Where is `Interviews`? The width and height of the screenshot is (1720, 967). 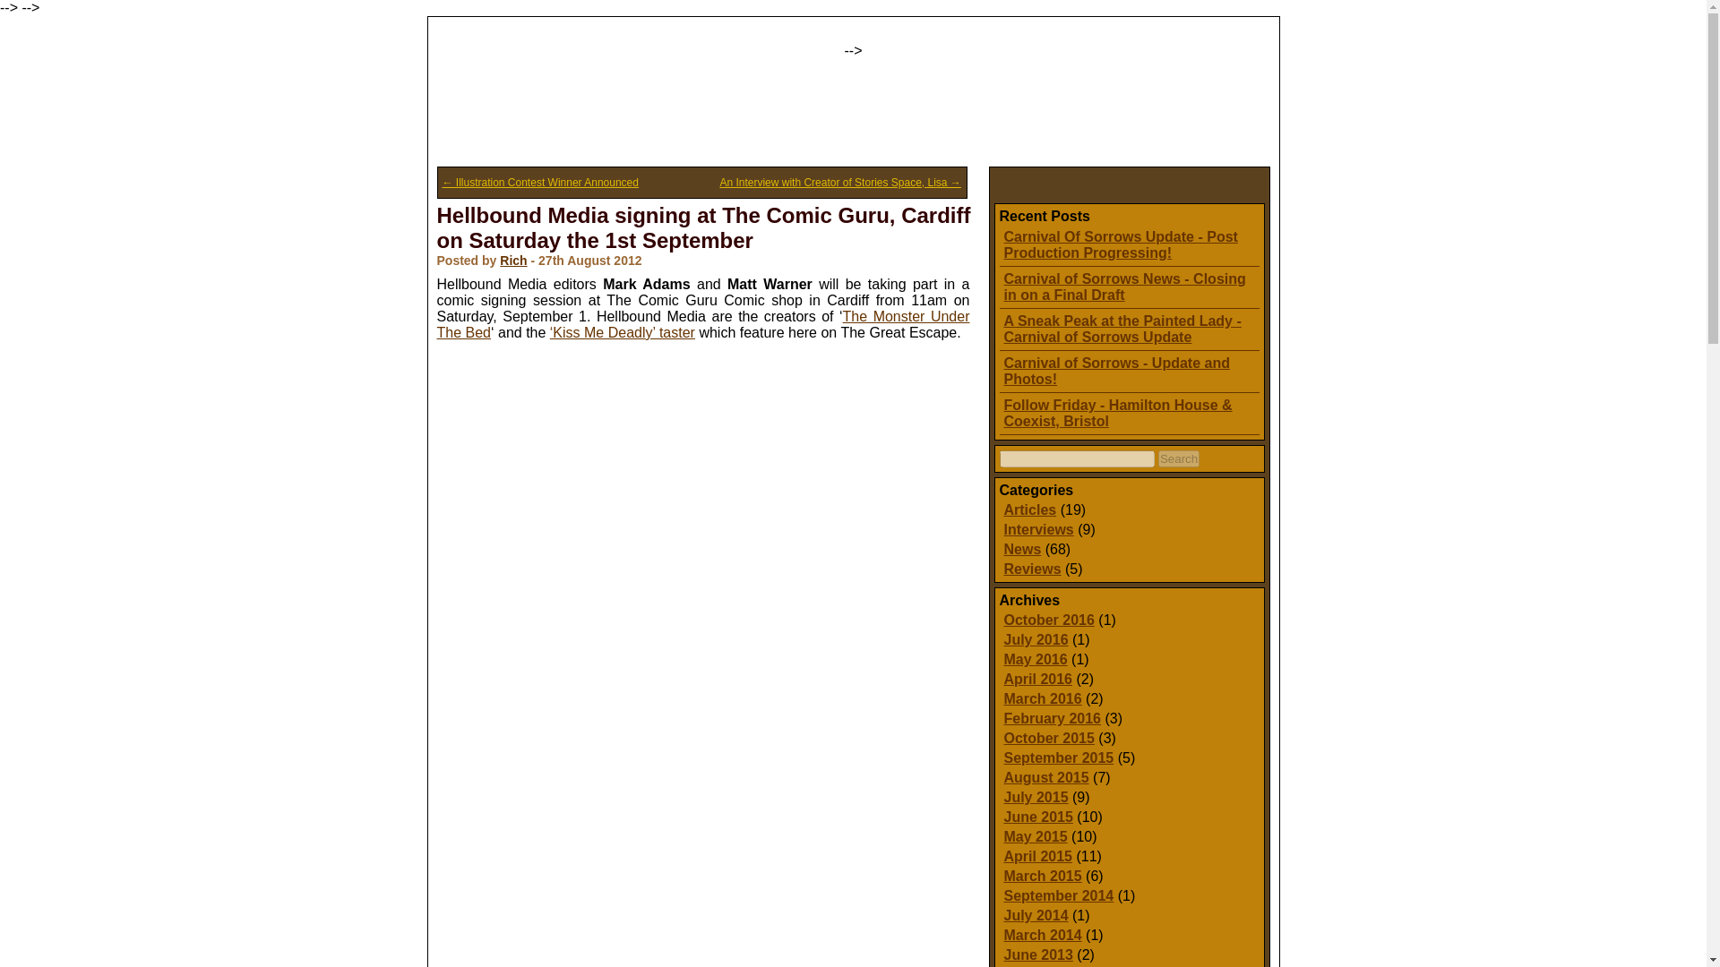 Interviews is located at coordinates (1037, 530).